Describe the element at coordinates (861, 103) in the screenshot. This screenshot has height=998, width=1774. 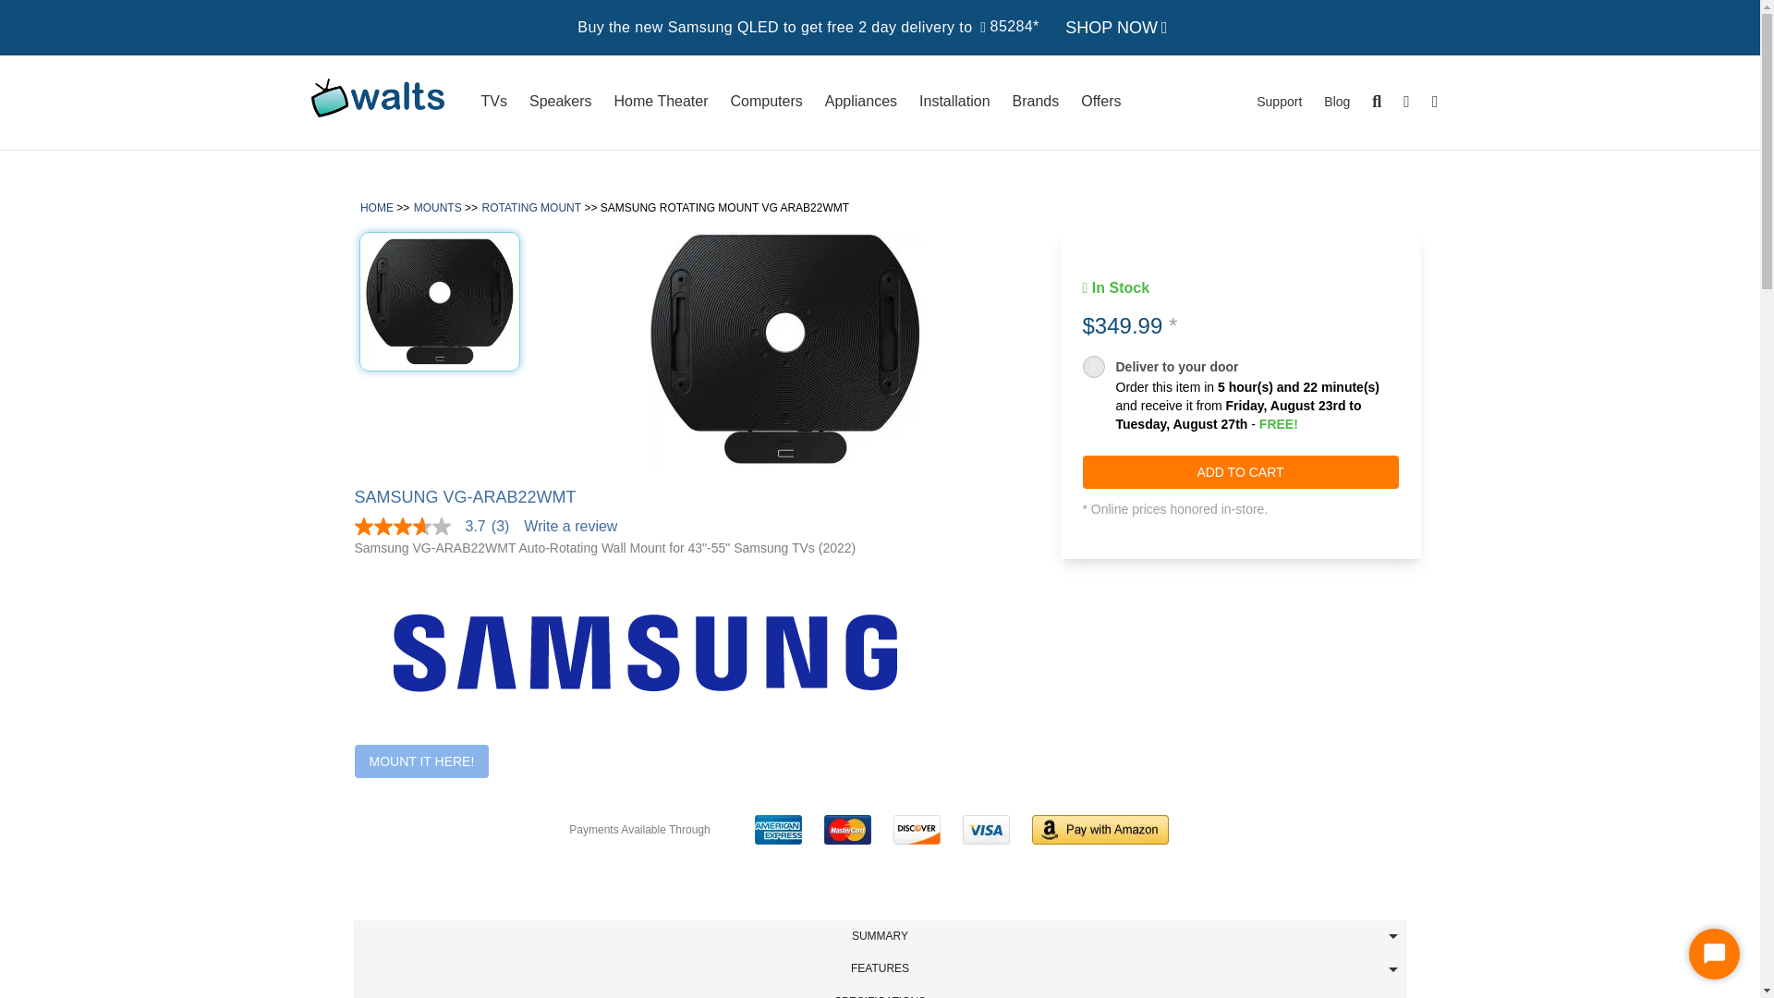
I see `Appliances` at that location.